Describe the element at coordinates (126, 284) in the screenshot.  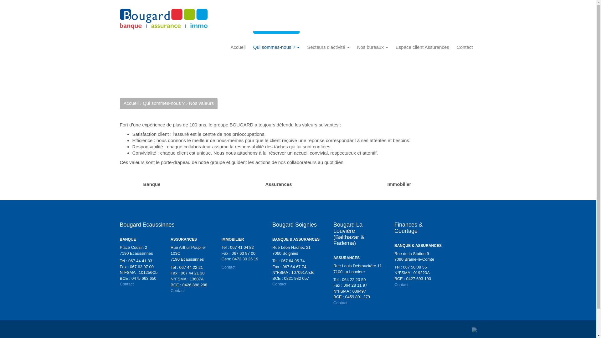
I see `Contact` at that location.